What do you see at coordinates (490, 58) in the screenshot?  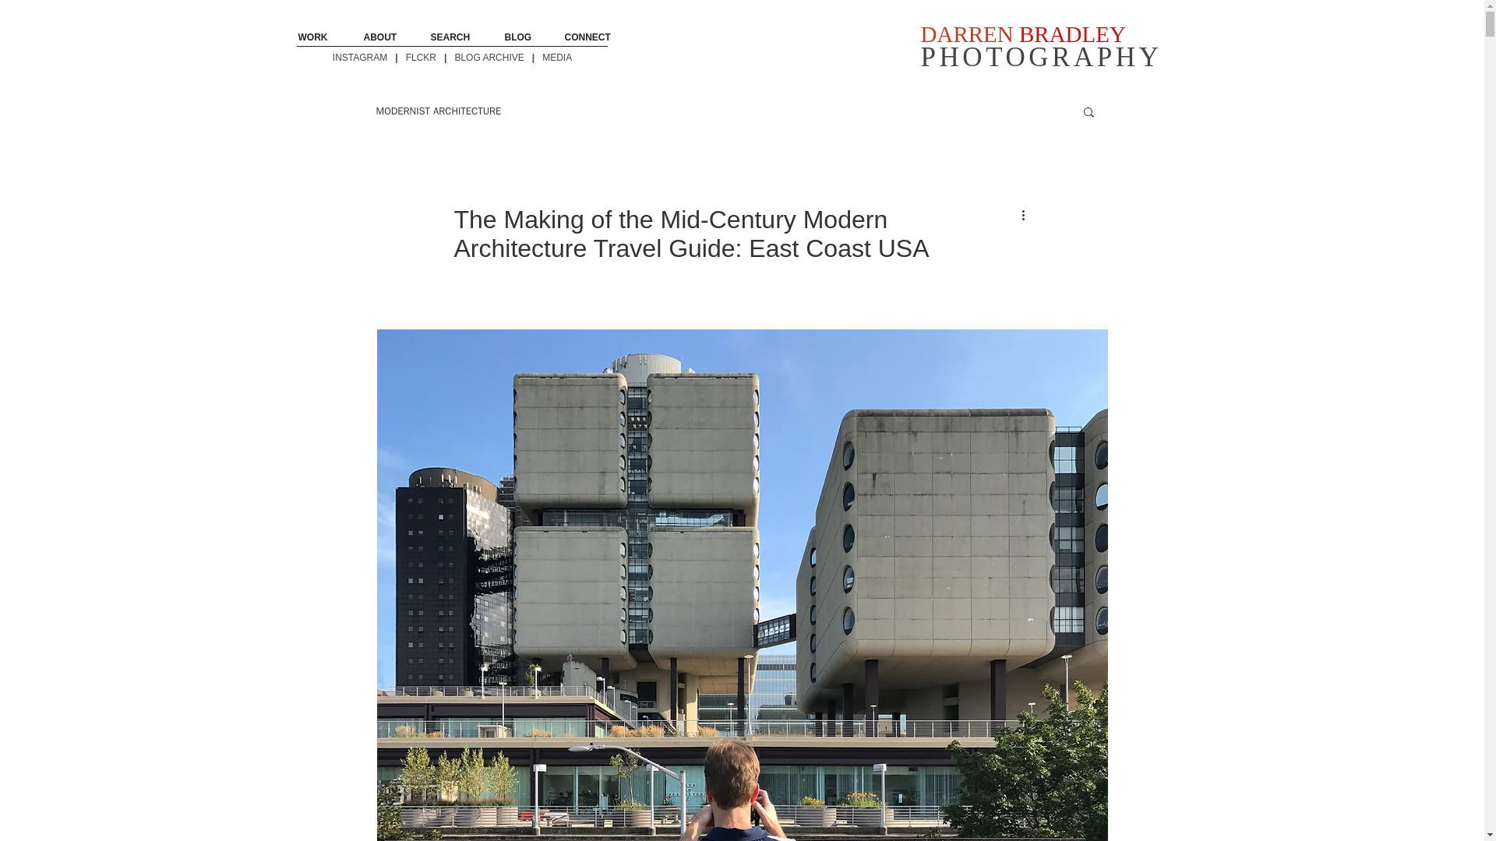 I see `MODERNIST ARCHITECTURE` at bounding box center [490, 58].